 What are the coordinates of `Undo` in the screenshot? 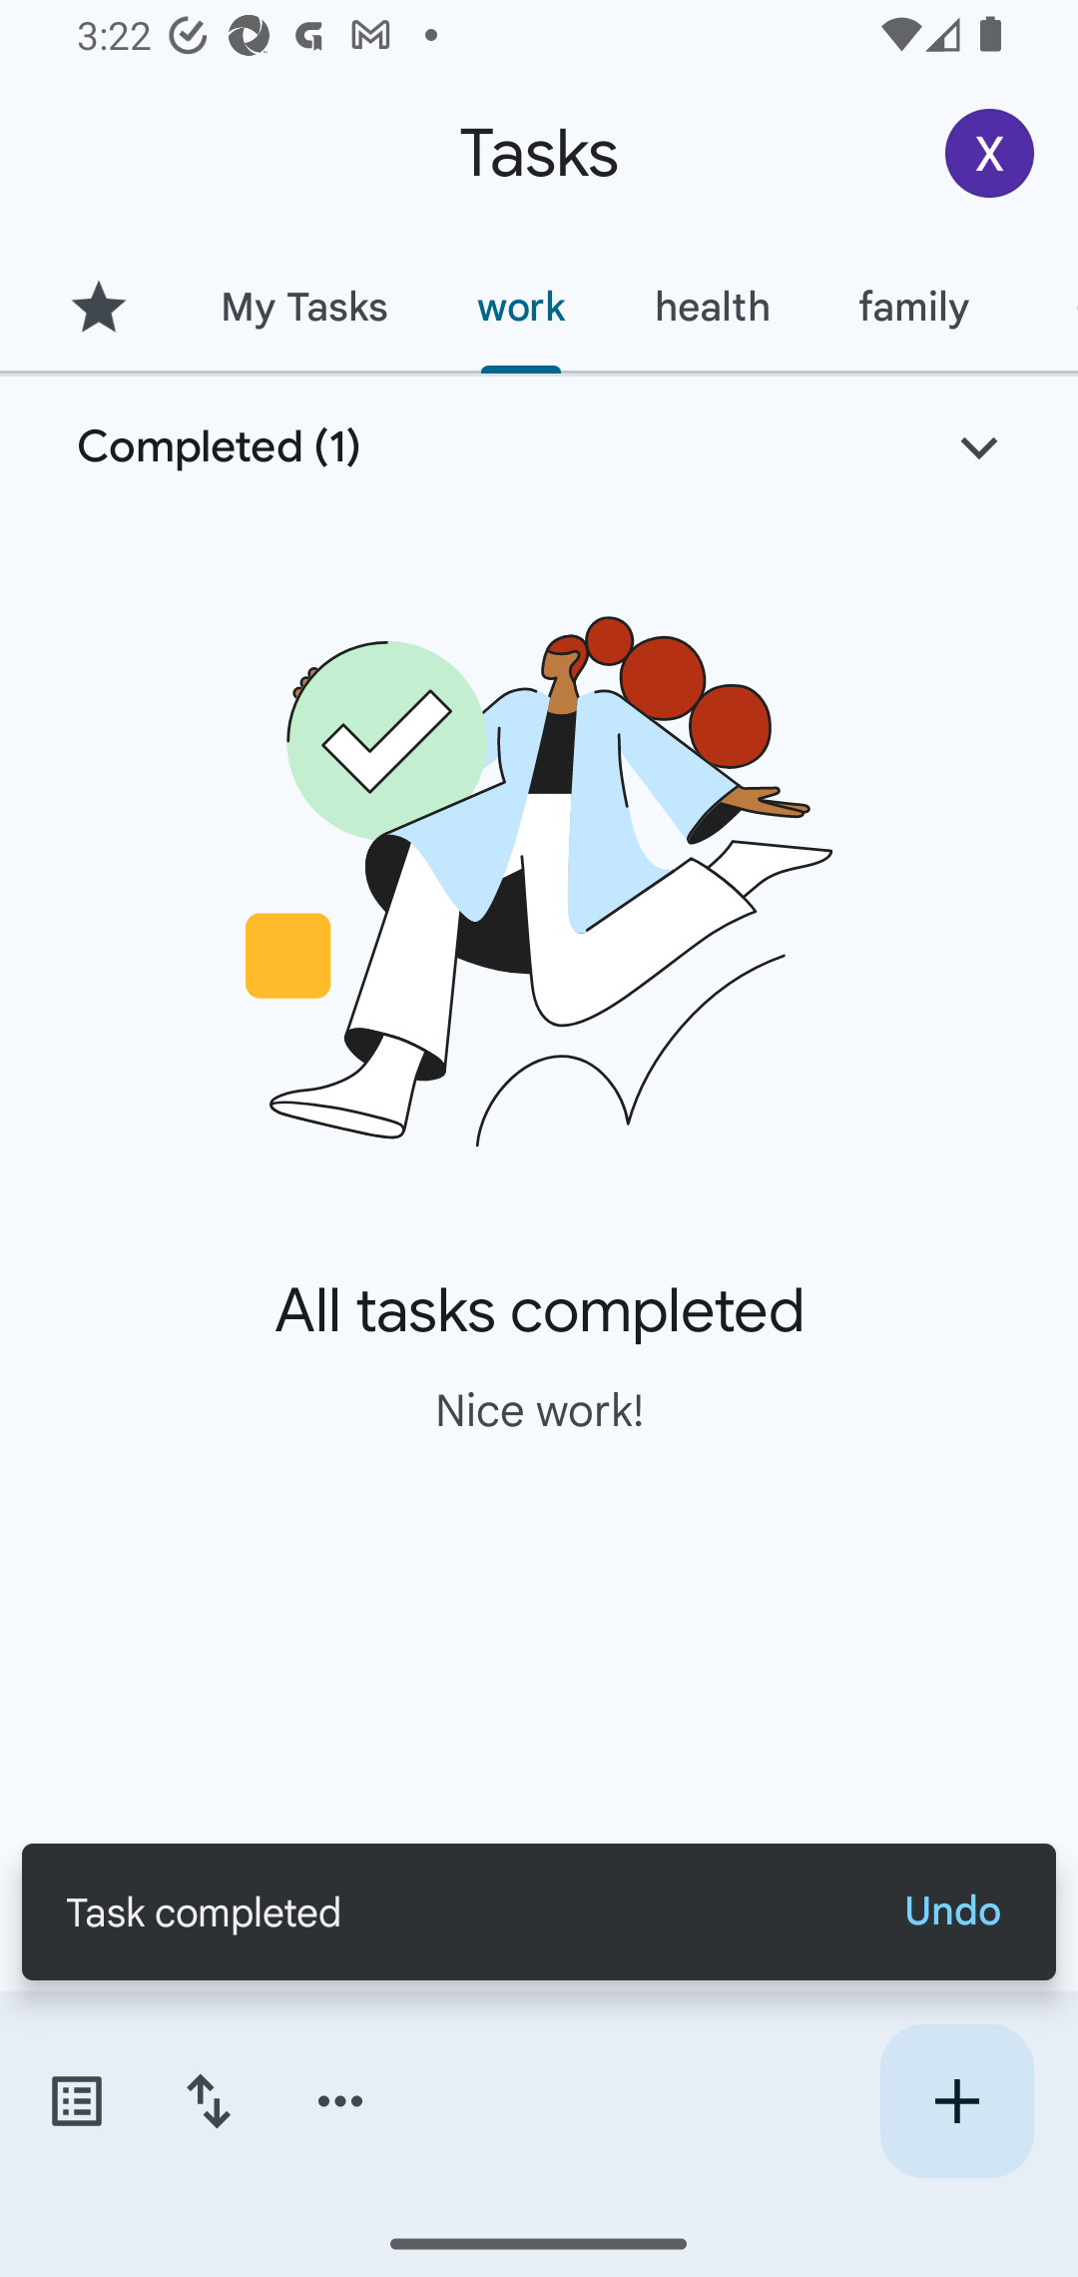 It's located at (952, 1911).